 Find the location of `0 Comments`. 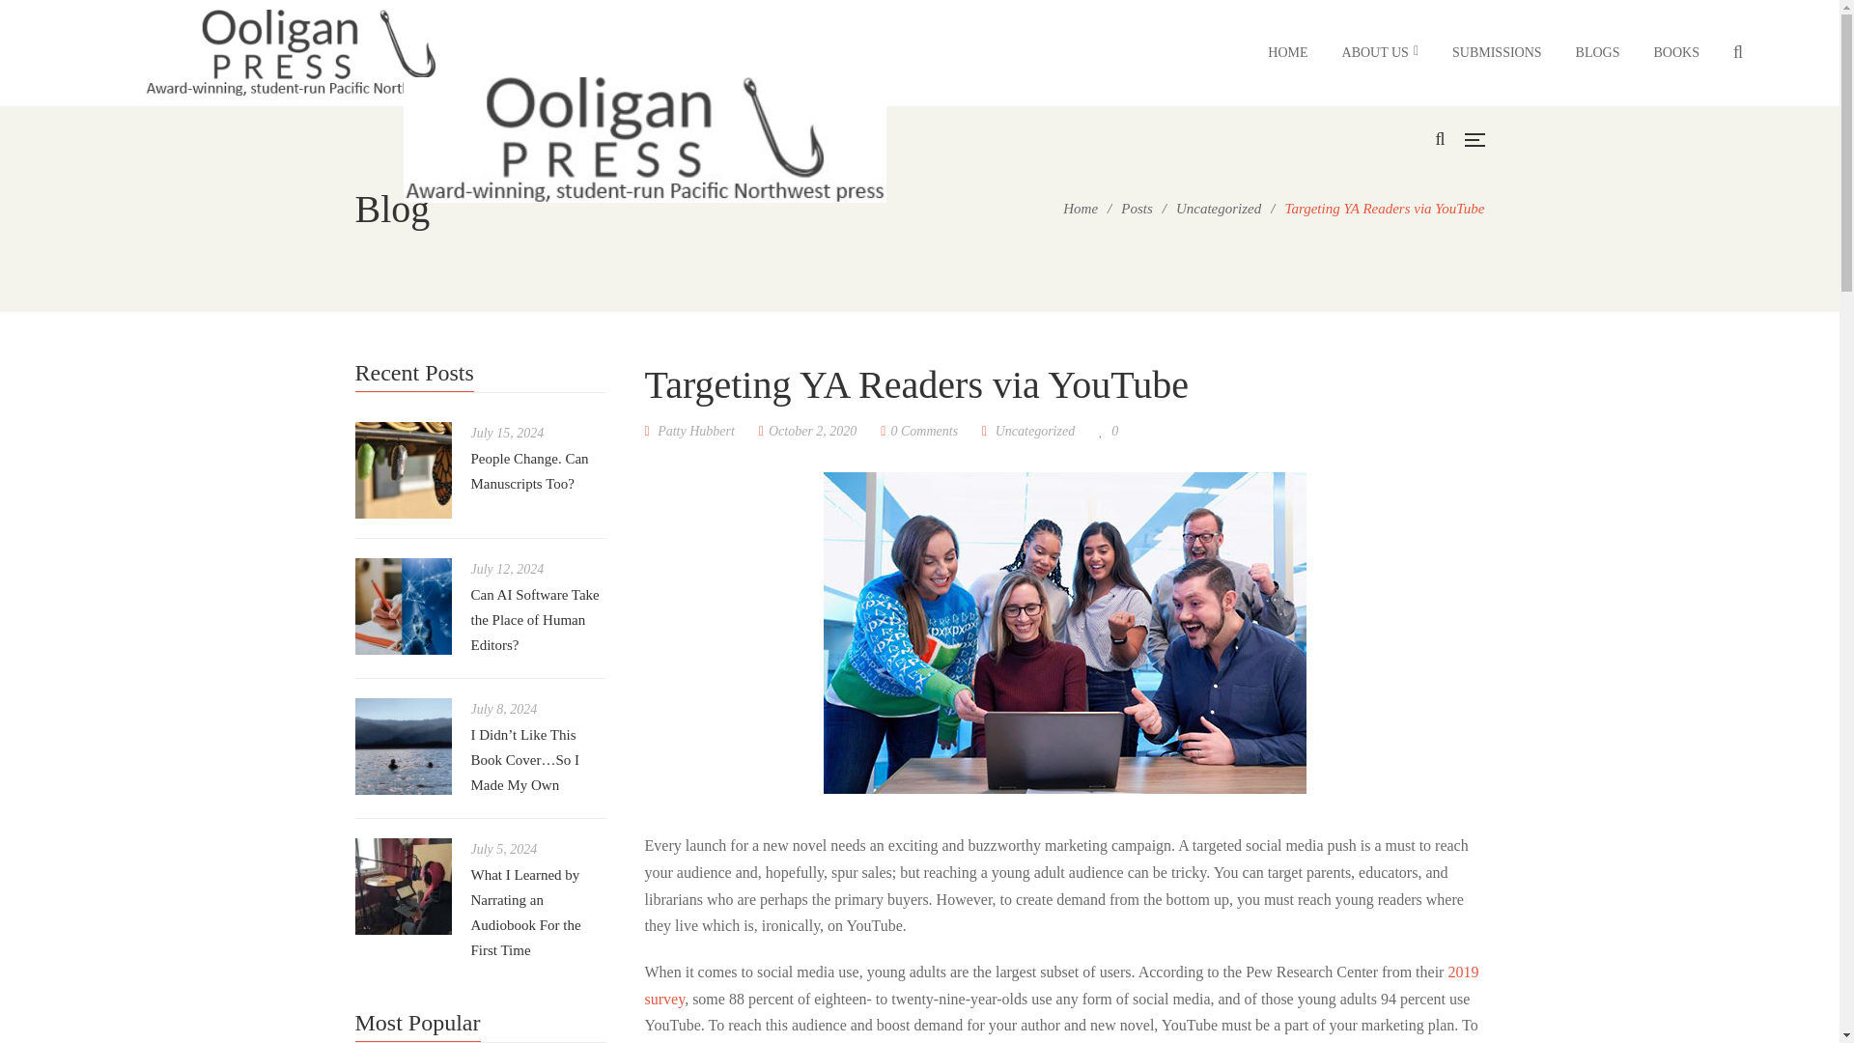

0 Comments is located at coordinates (919, 431).